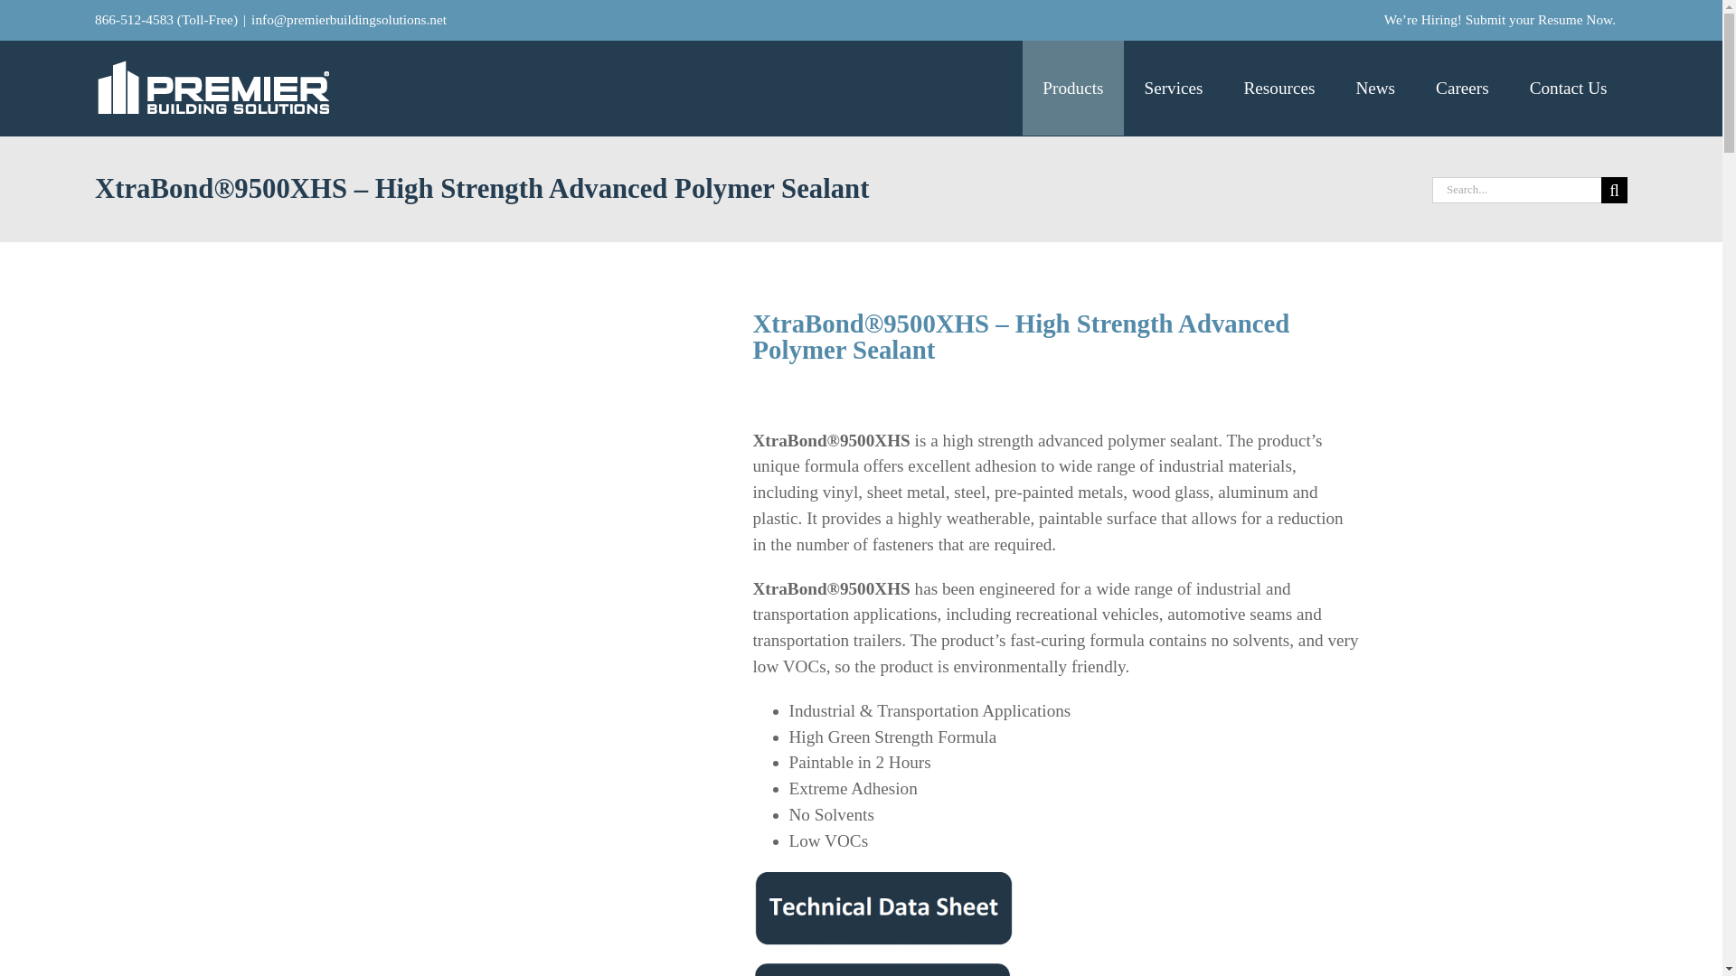 Image resolution: width=1736 pixels, height=976 pixels. What do you see at coordinates (1278, 89) in the screenshot?
I see `Resources` at bounding box center [1278, 89].